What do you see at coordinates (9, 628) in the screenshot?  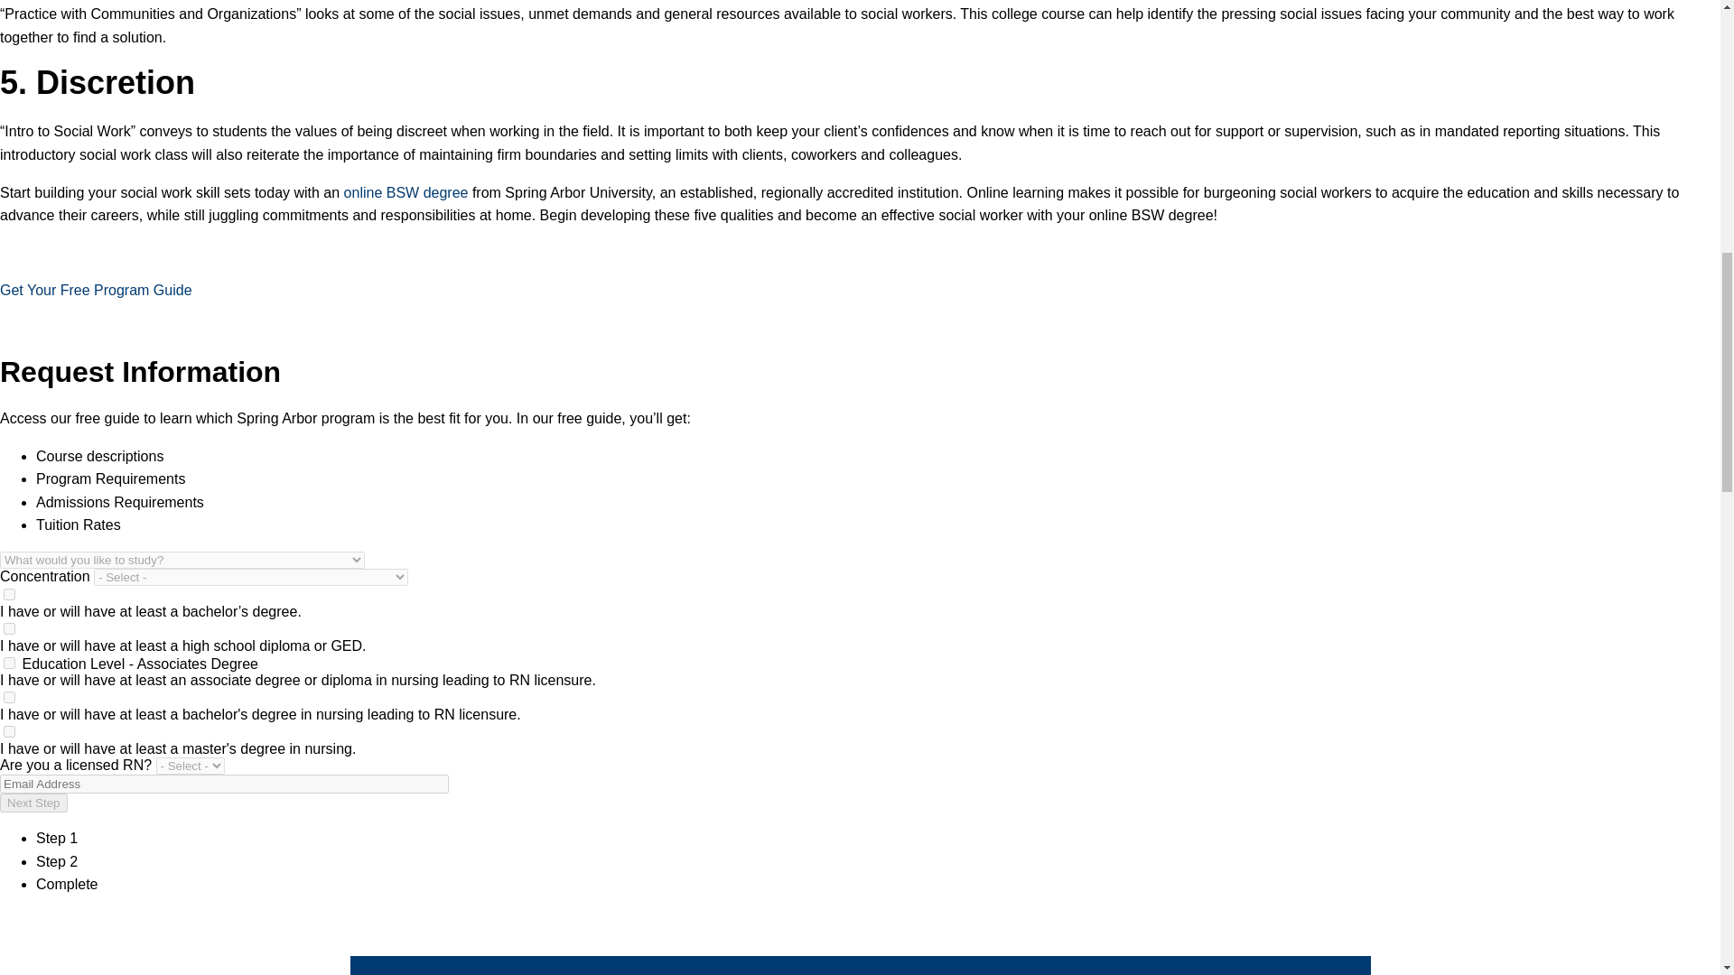 I see `1` at bounding box center [9, 628].